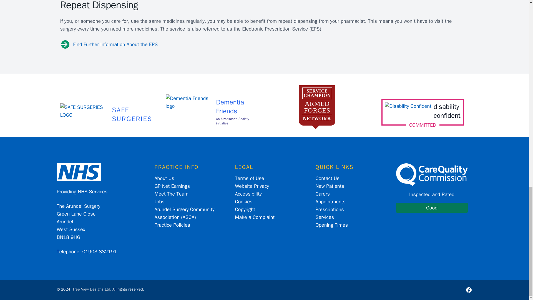 The width and height of the screenshot is (533, 300). I want to click on About Us, so click(164, 178).